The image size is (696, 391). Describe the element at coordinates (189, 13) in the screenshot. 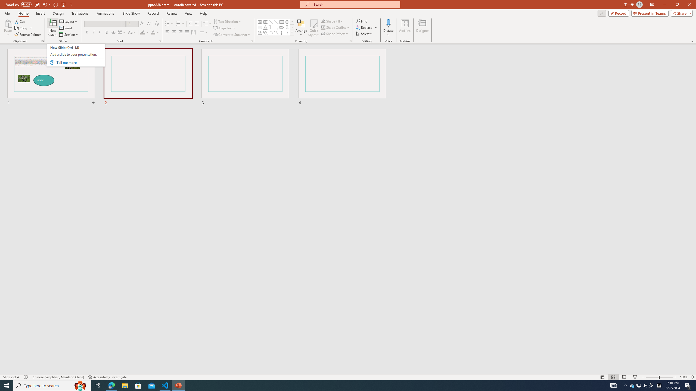

I see `View` at that location.